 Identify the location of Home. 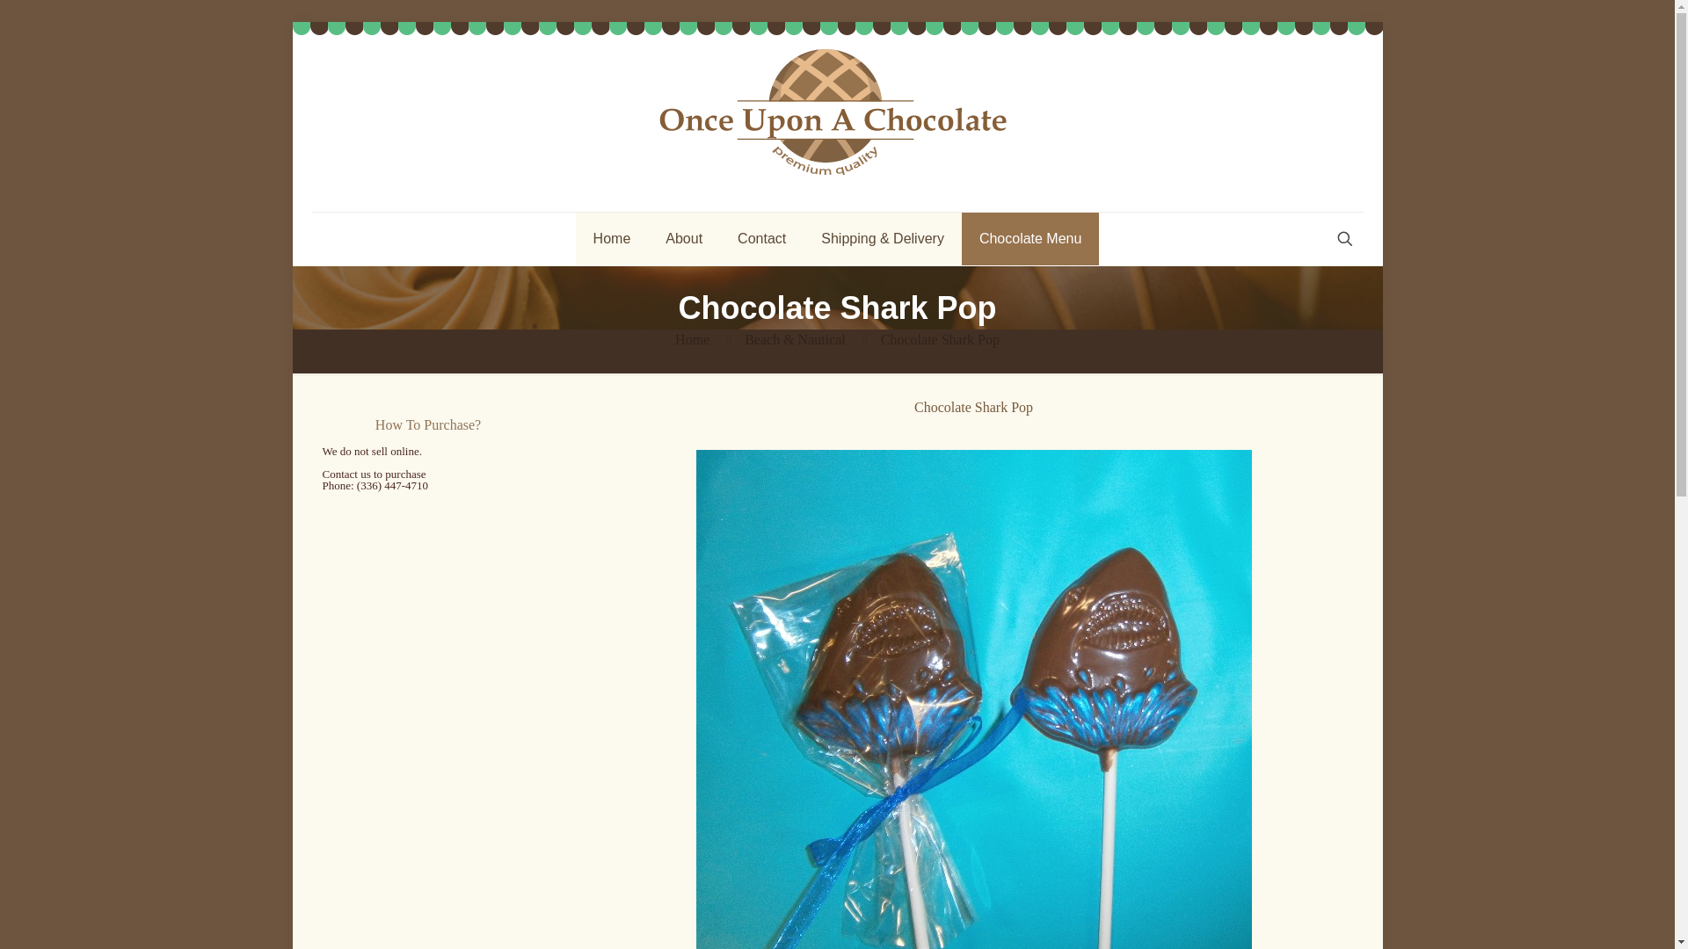
(692, 339).